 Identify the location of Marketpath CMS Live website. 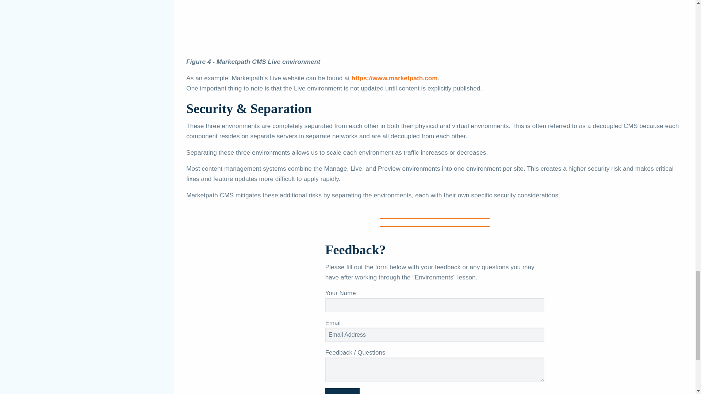
(394, 78).